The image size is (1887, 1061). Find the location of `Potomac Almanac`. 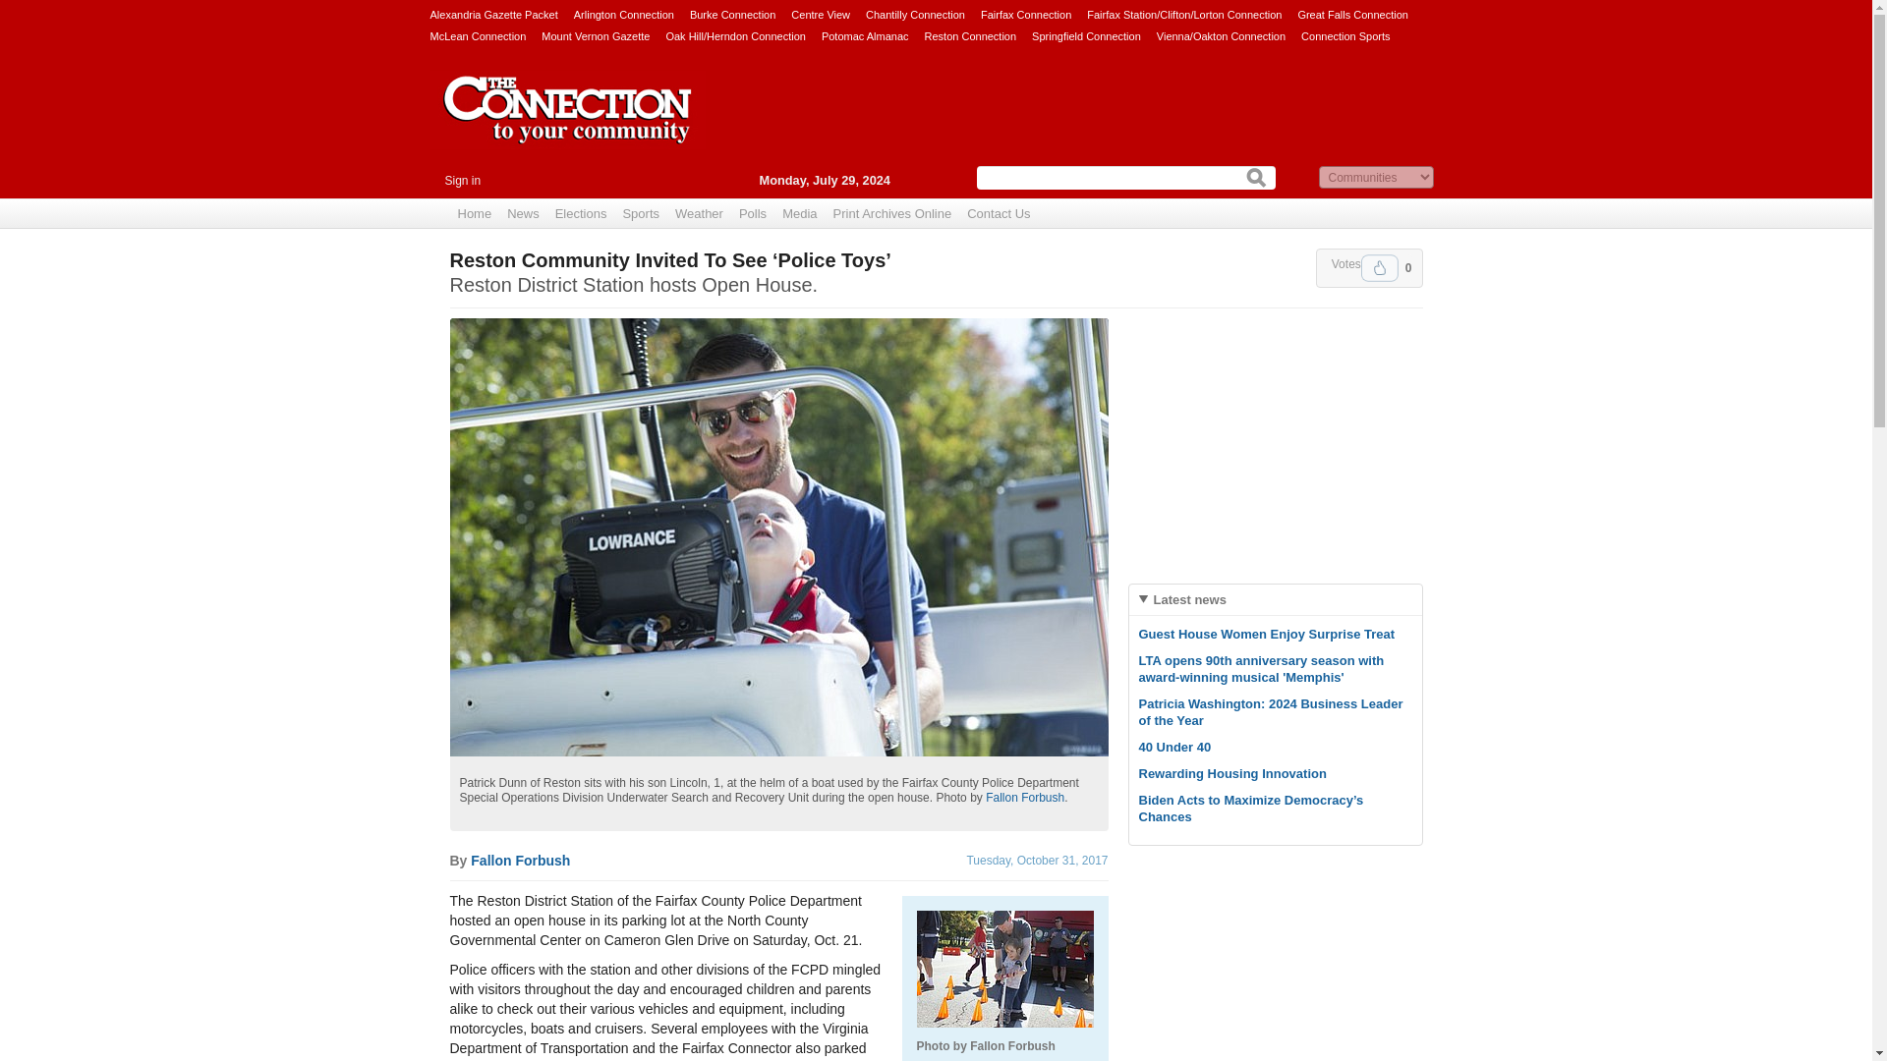

Potomac Almanac is located at coordinates (865, 35).